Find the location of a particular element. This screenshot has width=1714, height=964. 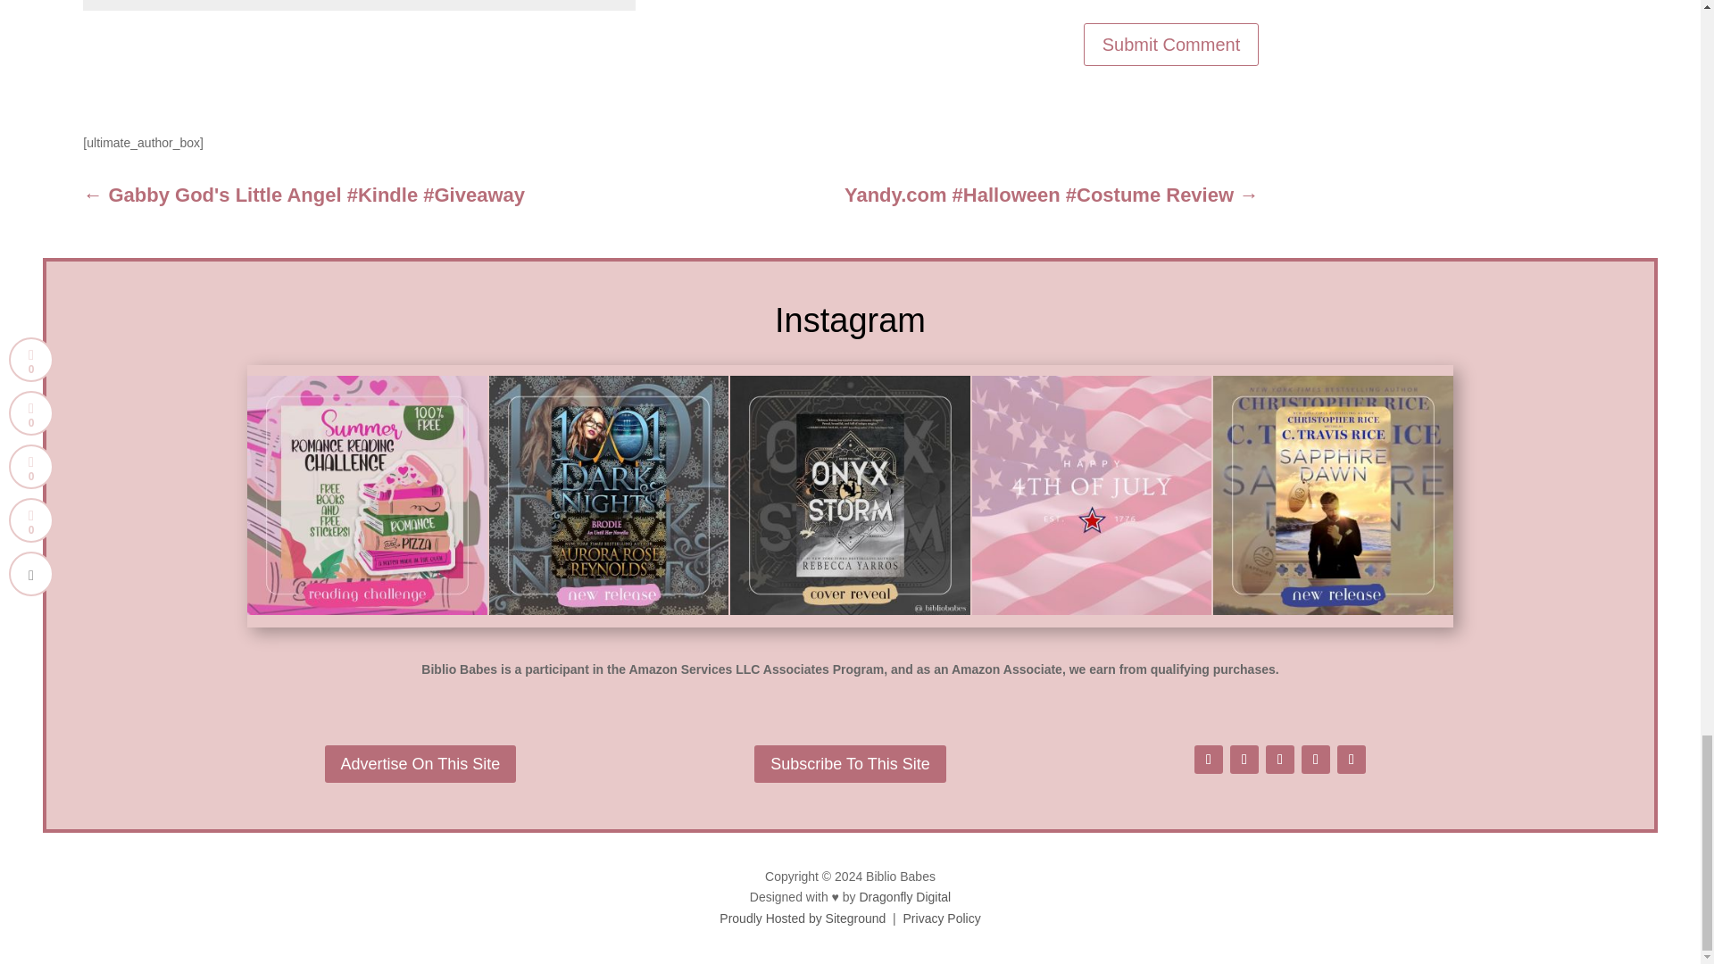

Follow on Facebook is located at coordinates (1209, 759).